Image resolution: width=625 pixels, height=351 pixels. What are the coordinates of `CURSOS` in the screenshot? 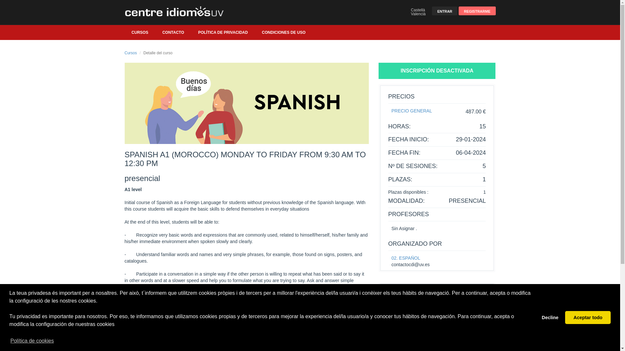 It's located at (140, 32).